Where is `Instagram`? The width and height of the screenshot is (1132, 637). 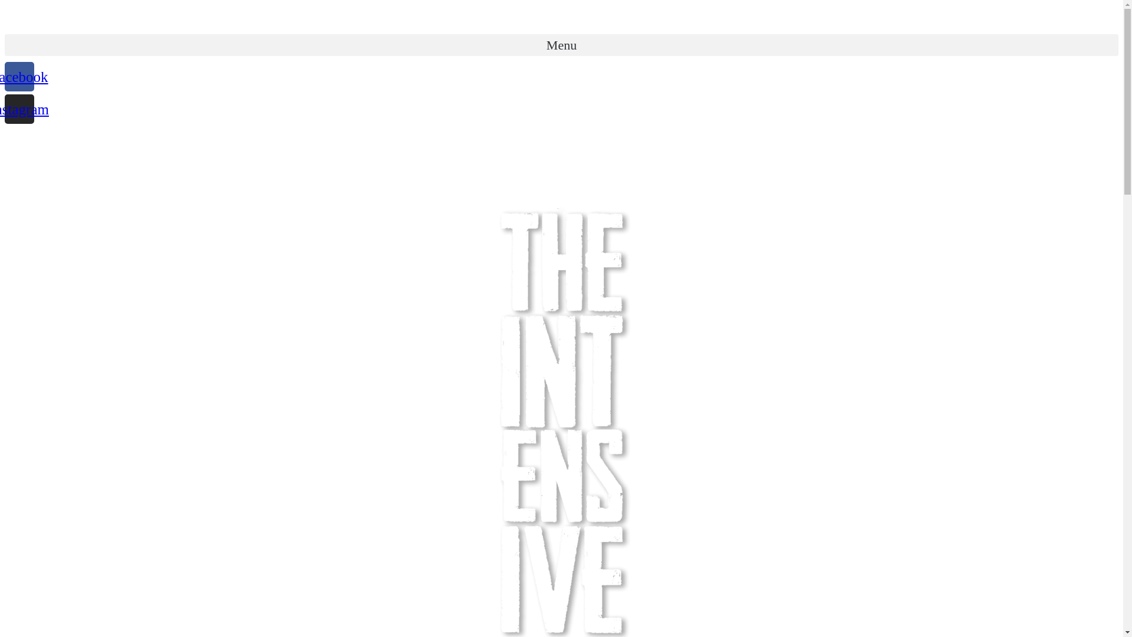 Instagram is located at coordinates (19, 109).